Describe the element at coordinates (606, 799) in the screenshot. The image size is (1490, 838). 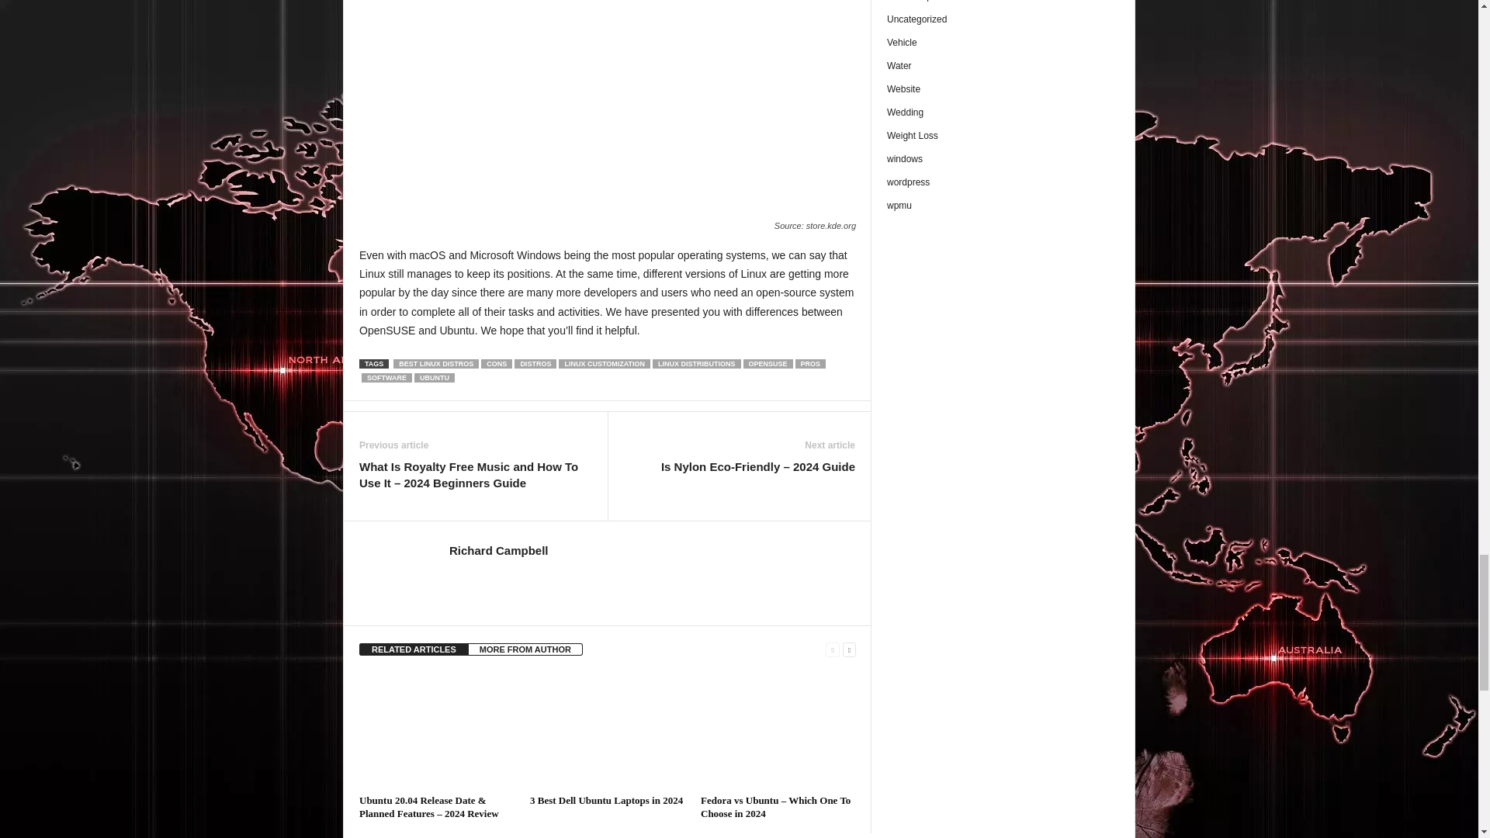
I see `3 Best Dell Ubuntu Laptops in 2024` at that location.